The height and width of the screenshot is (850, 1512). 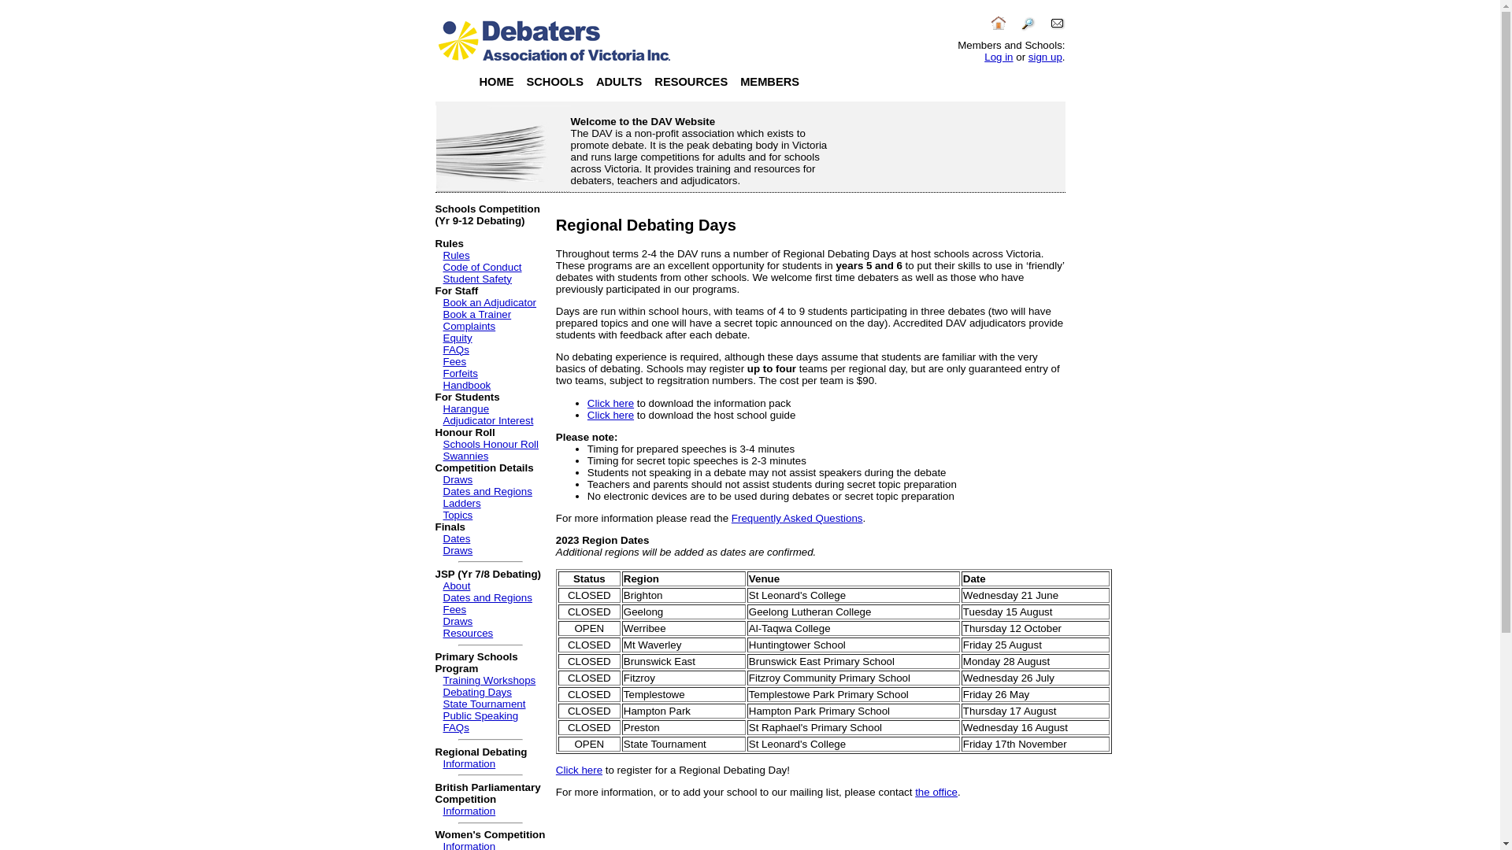 What do you see at coordinates (458, 622) in the screenshot?
I see `Draws` at bounding box center [458, 622].